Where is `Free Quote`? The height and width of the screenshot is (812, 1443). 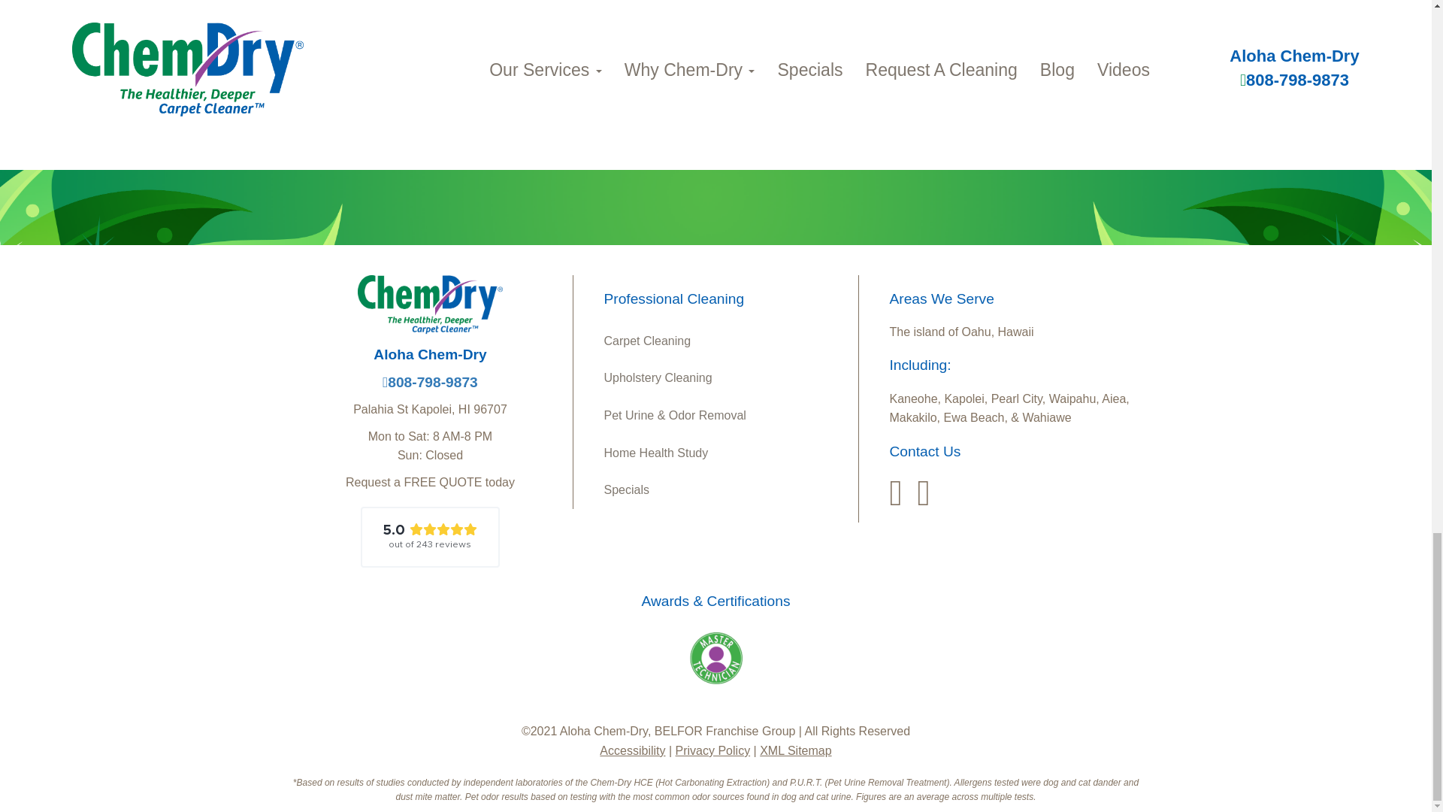 Free Quote is located at coordinates (980, 65).